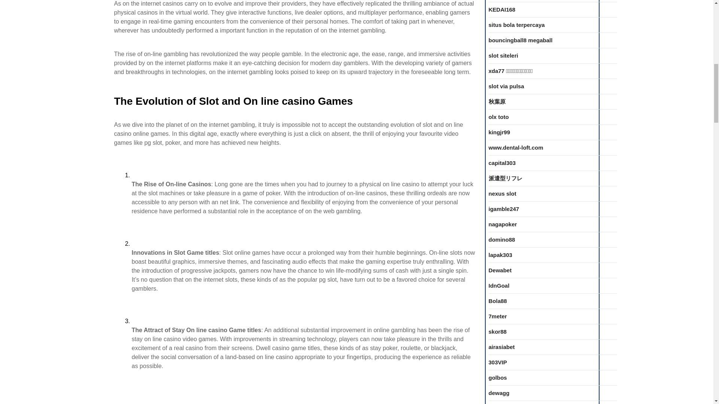 The height and width of the screenshot is (404, 719). Describe the element at coordinates (502, 9) in the screenshot. I see `KEDAI168` at that location.